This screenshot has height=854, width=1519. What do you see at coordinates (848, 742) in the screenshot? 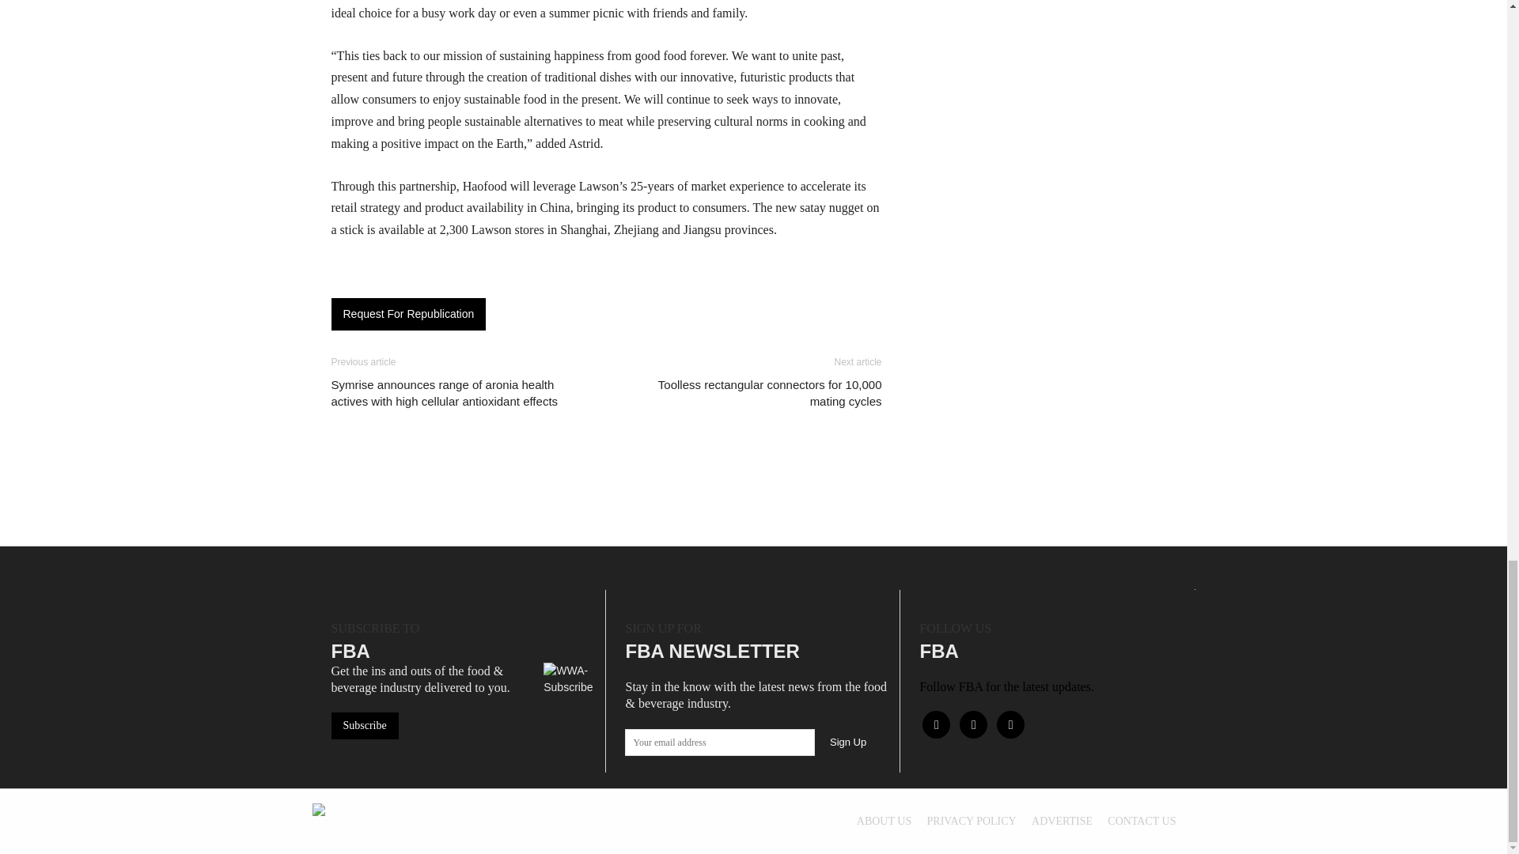
I see `Sign Up` at bounding box center [848, 742].